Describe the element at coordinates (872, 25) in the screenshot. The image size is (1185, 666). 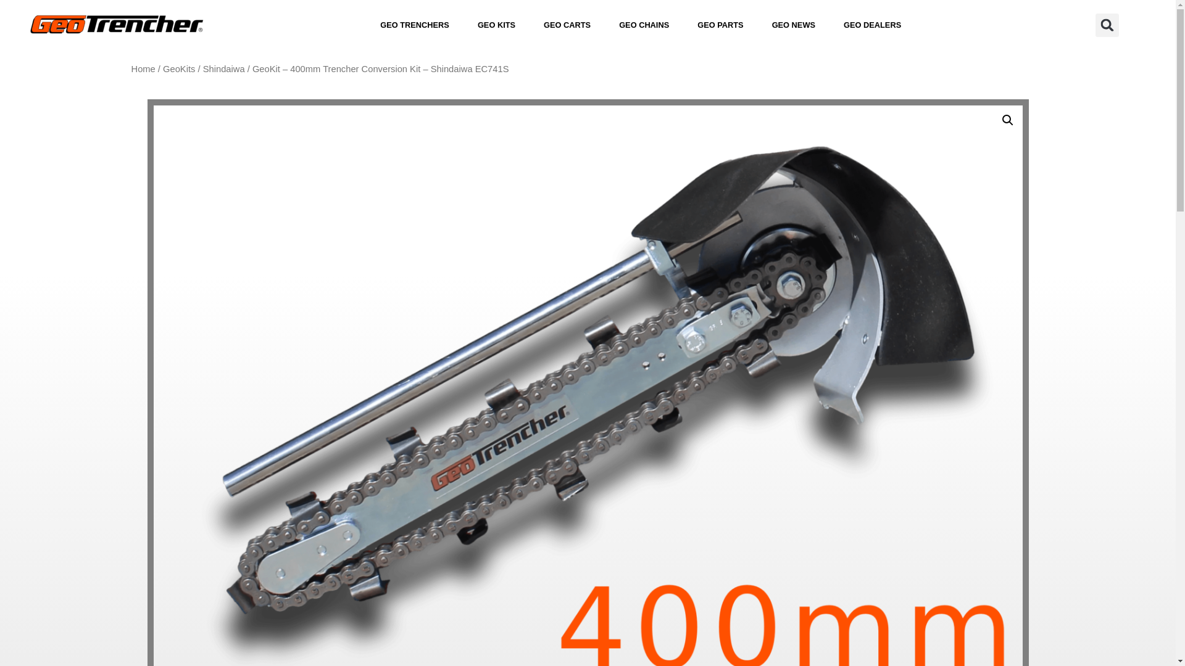
I see `GEO DEALERS` at that location.